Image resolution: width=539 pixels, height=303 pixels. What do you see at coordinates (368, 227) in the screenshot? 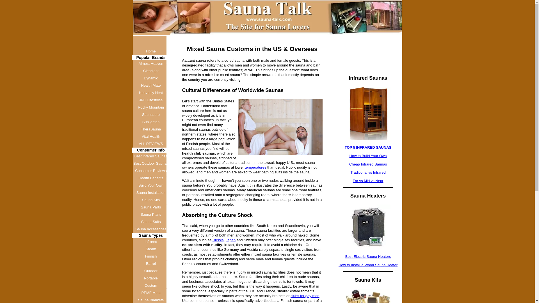
I see `Sauna Heaters` at bounding box center [368, 227].